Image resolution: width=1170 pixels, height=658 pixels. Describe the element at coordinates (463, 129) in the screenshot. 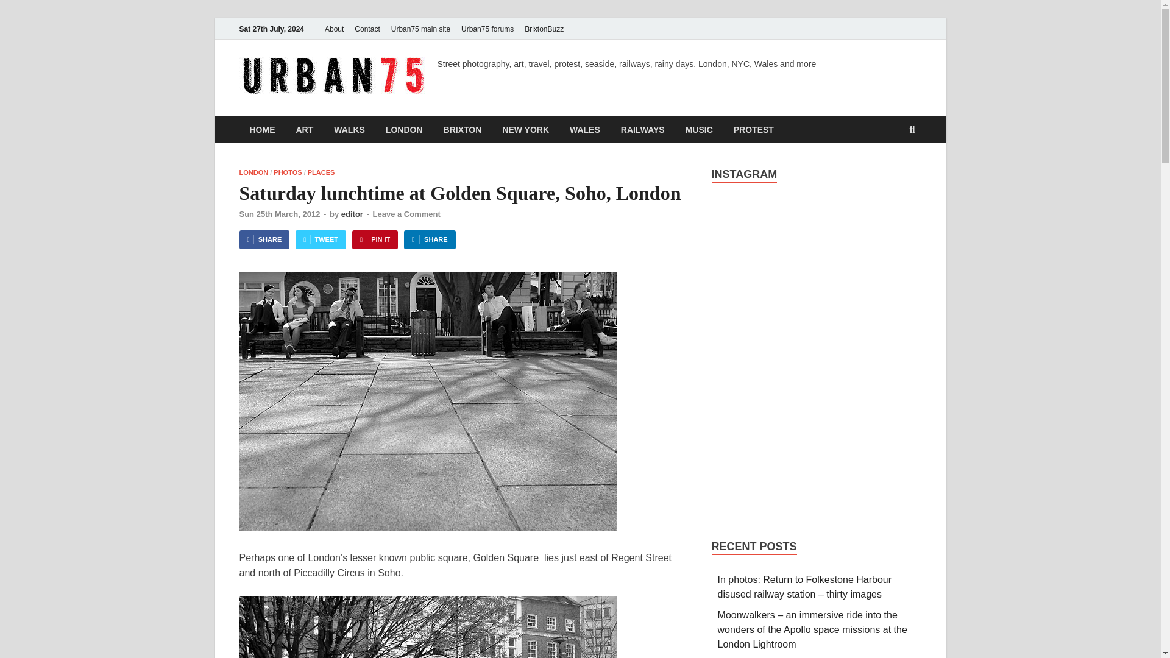

I see `BRIXTON` at that location.